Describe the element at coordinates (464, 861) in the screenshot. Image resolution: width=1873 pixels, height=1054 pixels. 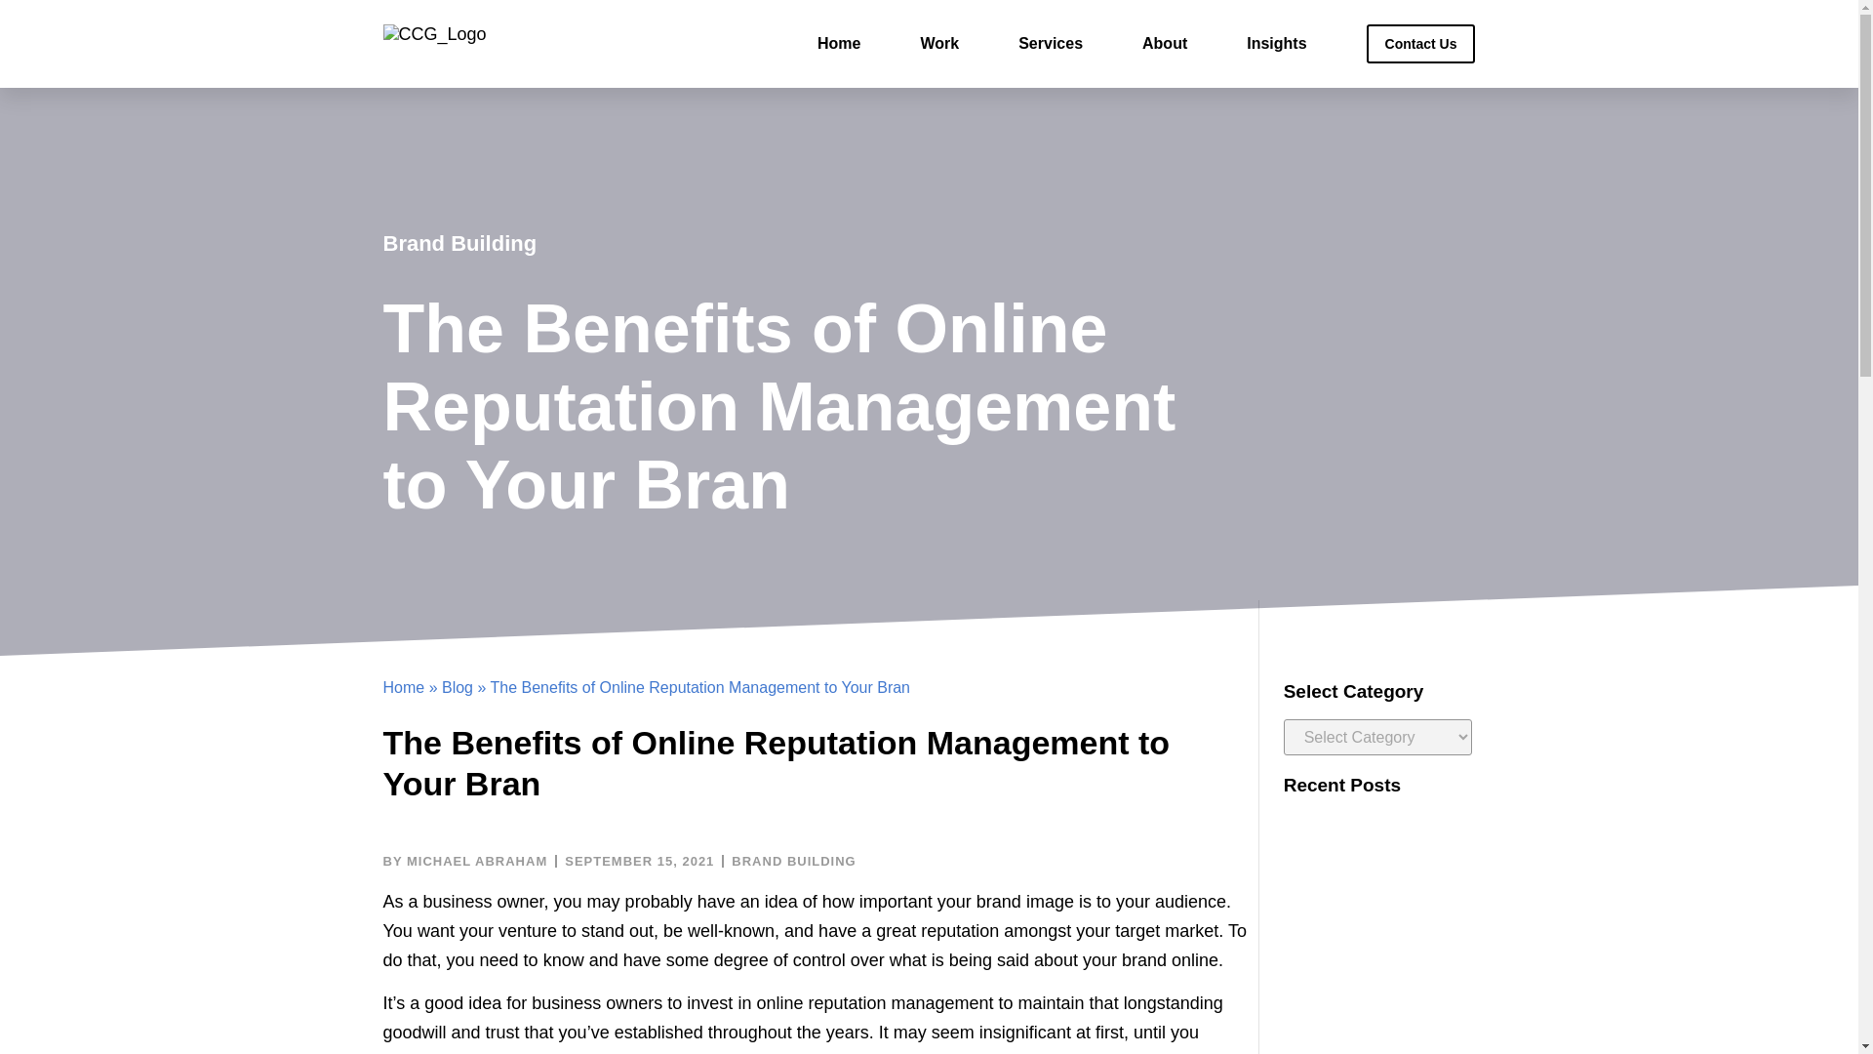
I see `MICHAEL ABRAHAM` at that location.